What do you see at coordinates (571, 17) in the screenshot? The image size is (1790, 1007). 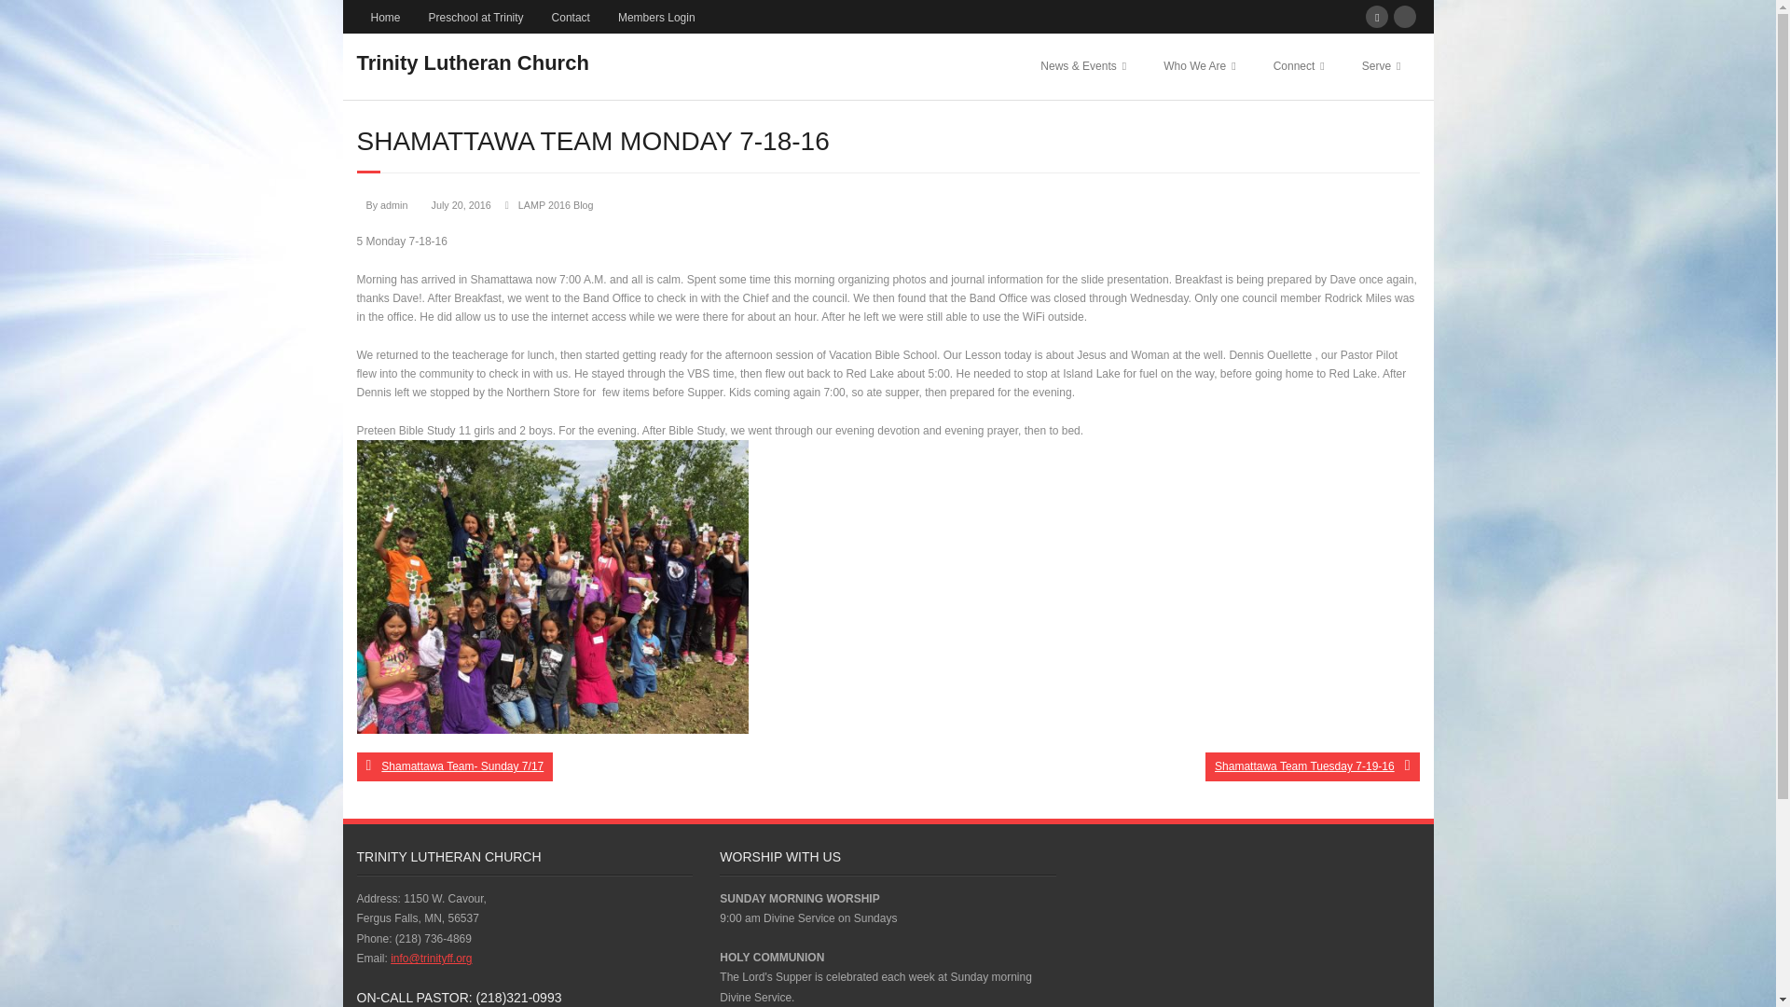 I see `Contact` at bounding box center [571, 17].